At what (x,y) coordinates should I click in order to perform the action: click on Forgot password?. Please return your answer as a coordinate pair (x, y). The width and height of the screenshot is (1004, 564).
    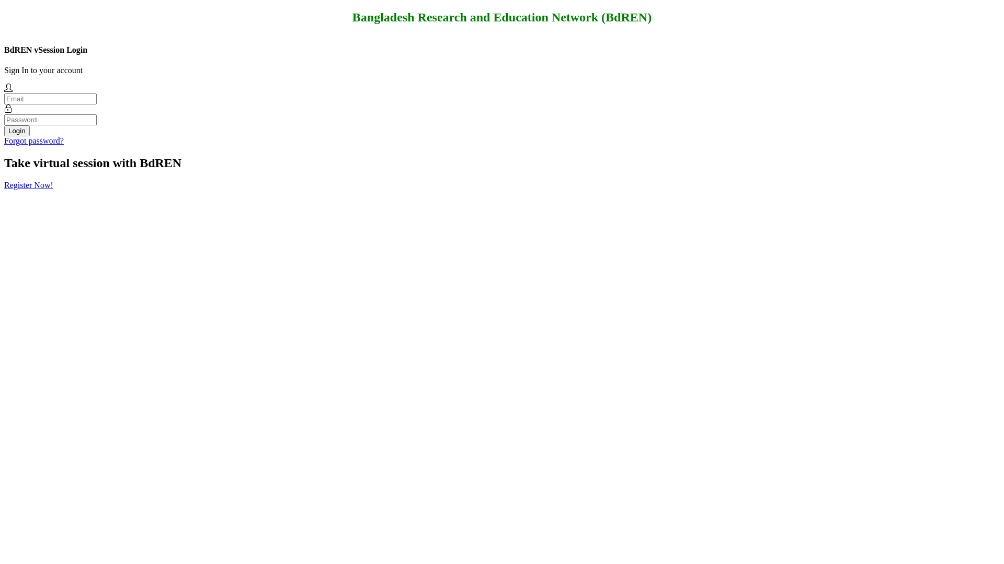
    Looking at the image, I should click on (34, 141).